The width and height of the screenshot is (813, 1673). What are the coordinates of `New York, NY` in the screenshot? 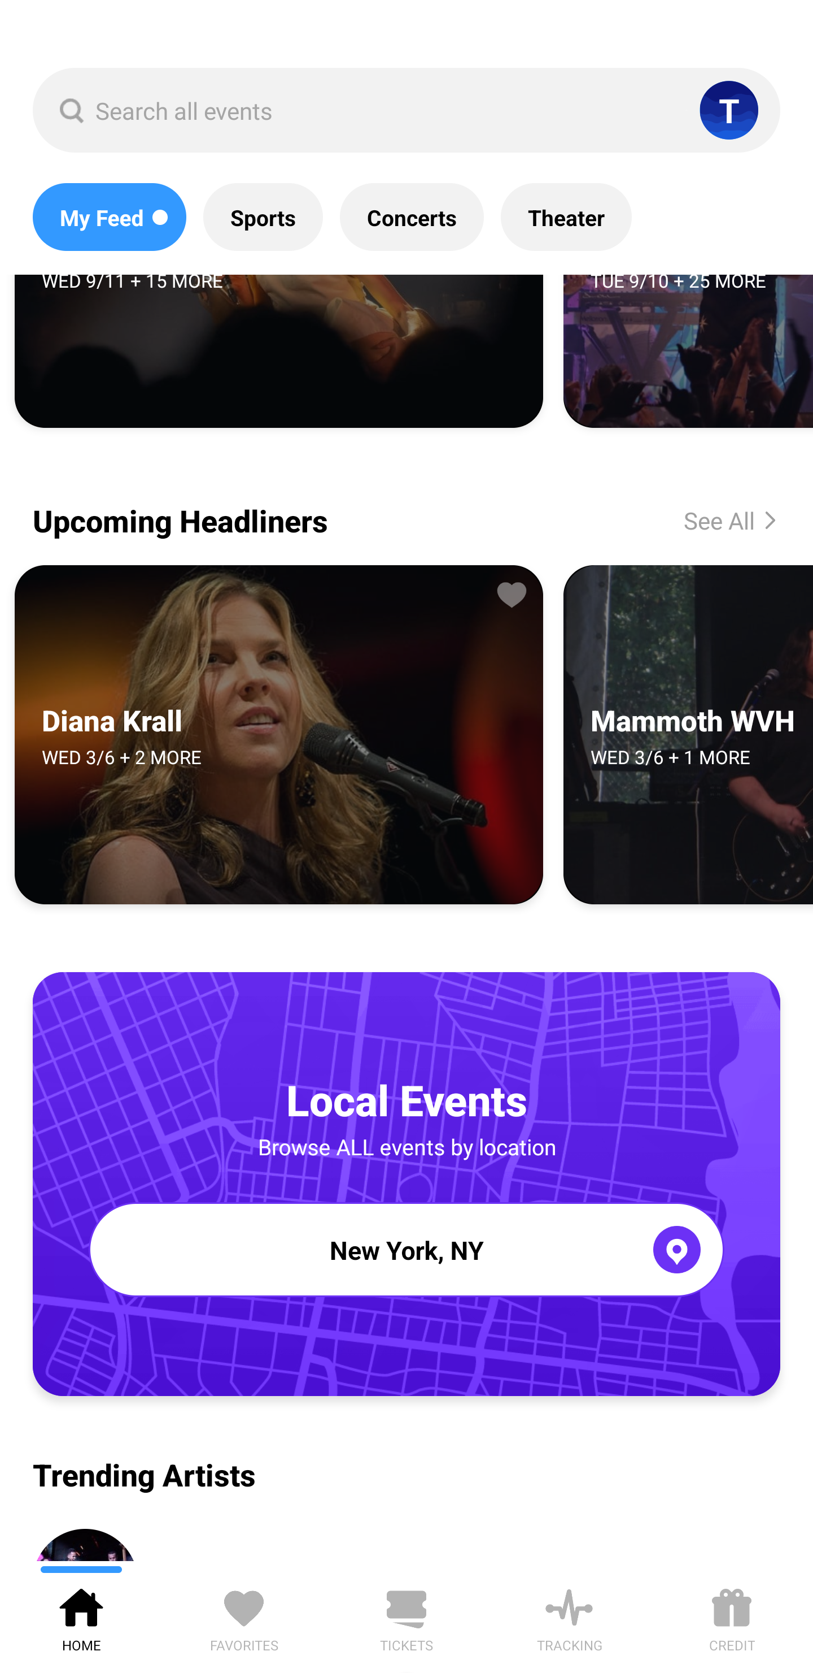 It's located at (406, 1250).